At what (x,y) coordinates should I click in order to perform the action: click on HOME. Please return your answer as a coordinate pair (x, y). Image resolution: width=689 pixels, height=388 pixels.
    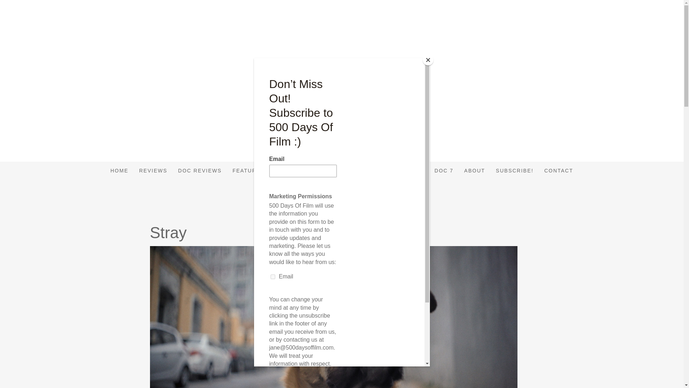
    Looking at the image, I should click on (119, 171).